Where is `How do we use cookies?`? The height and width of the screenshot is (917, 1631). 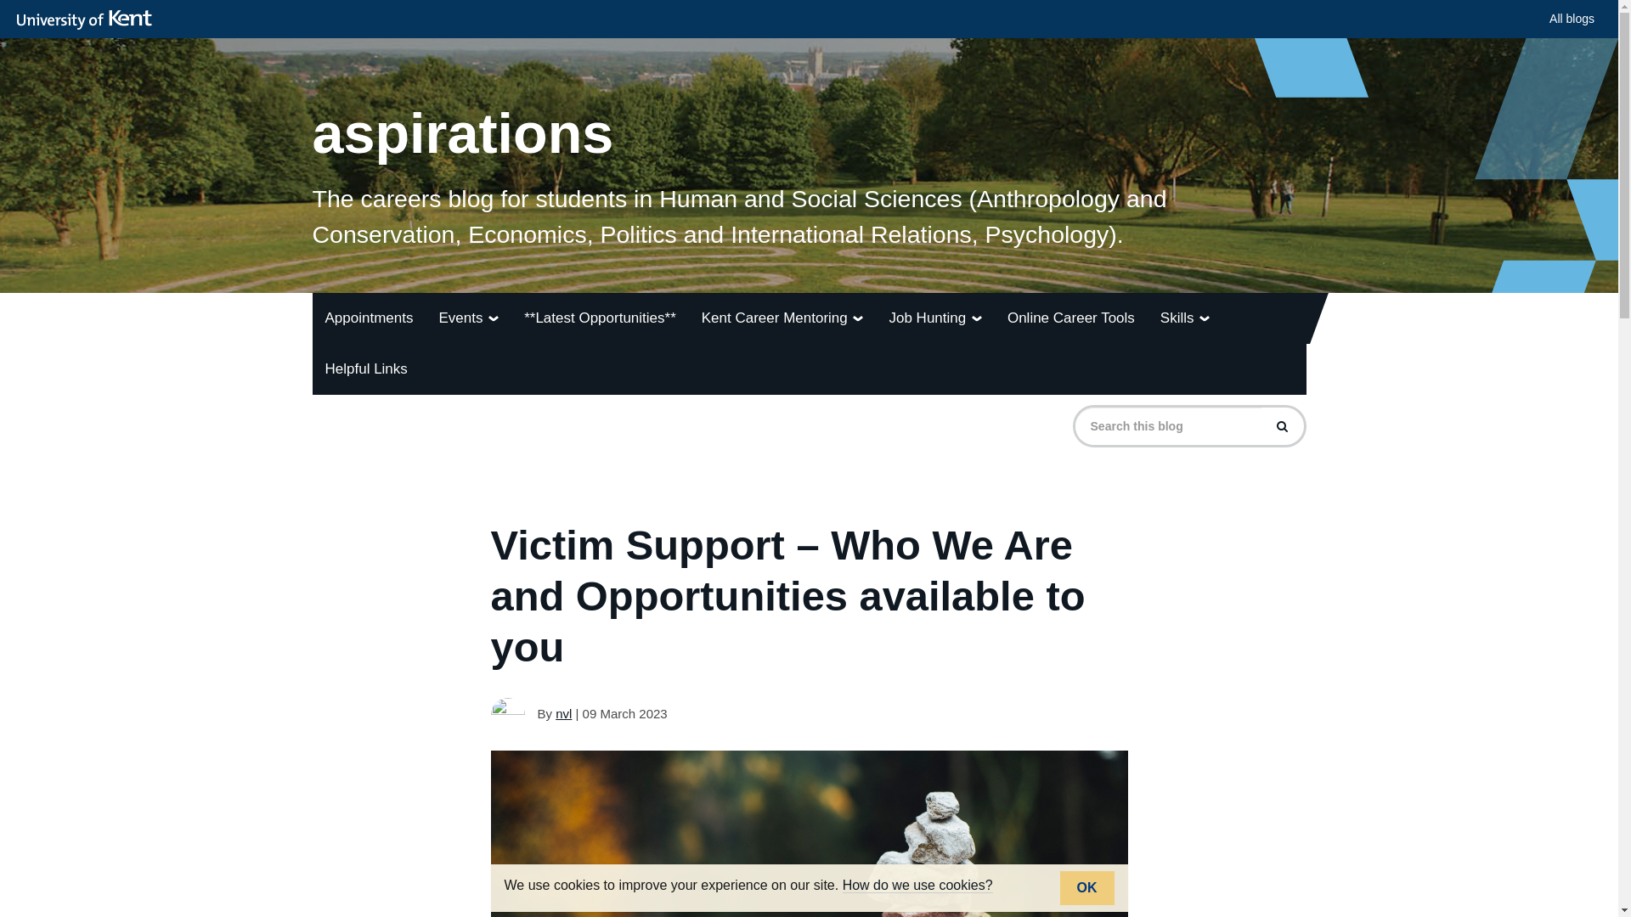
How do we use cookies? is located at coordinates (917, 885).